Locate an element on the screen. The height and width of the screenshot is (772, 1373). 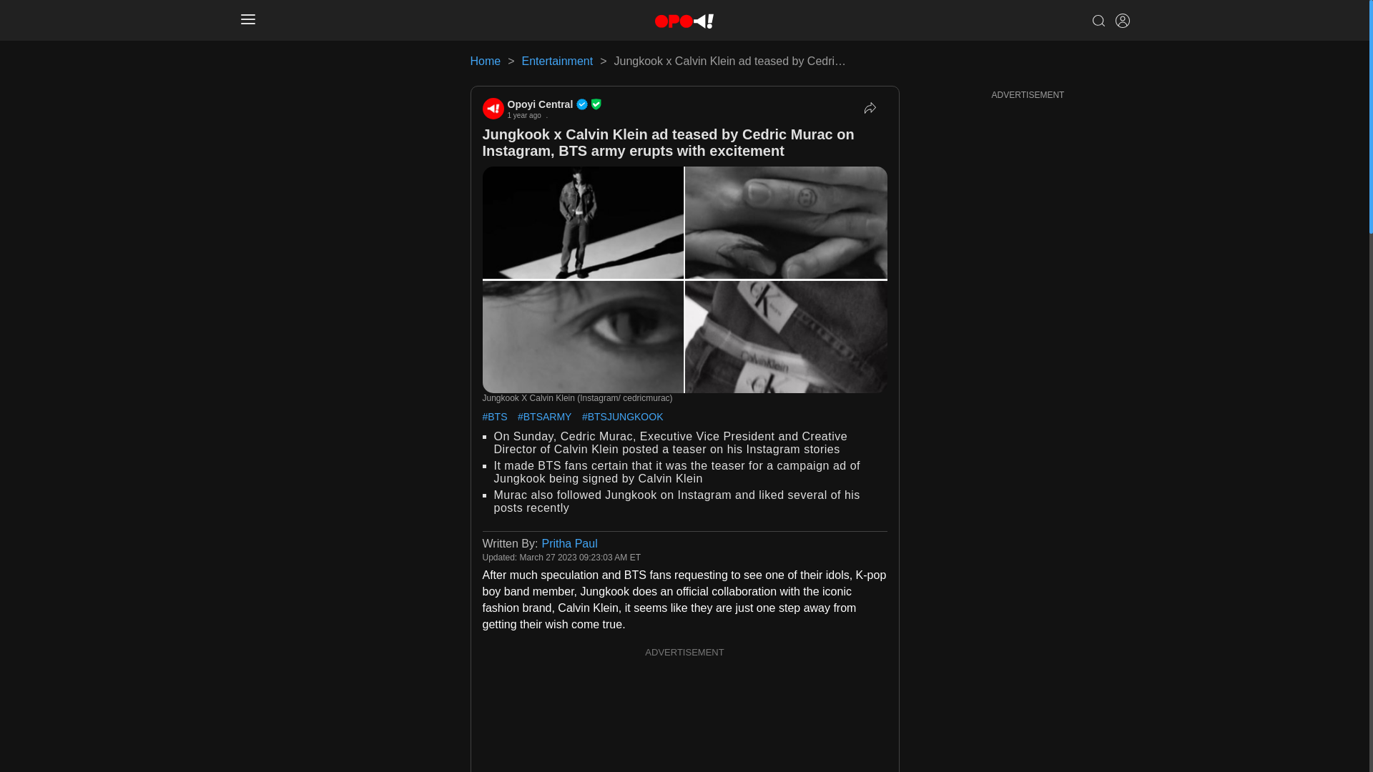
Opoyi Central is located at coordinates (555, 104).